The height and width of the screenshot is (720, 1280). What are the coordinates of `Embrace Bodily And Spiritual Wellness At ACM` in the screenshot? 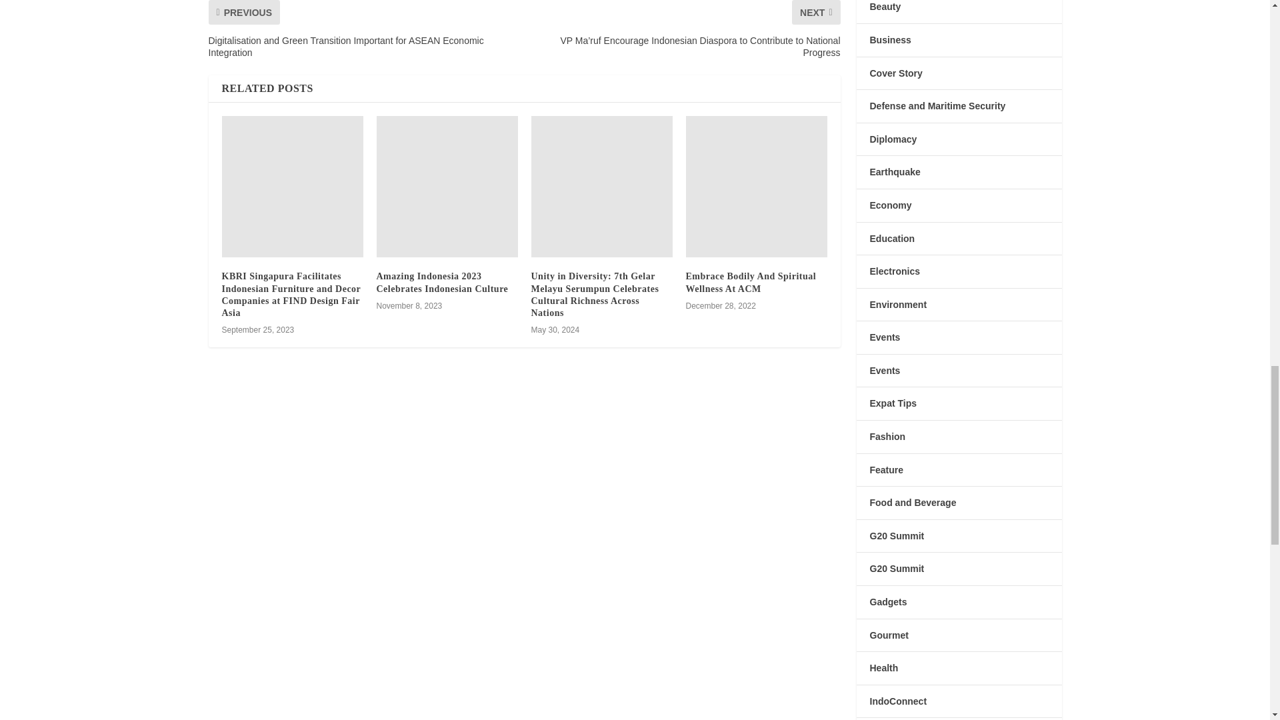 It's located at (756, 186).